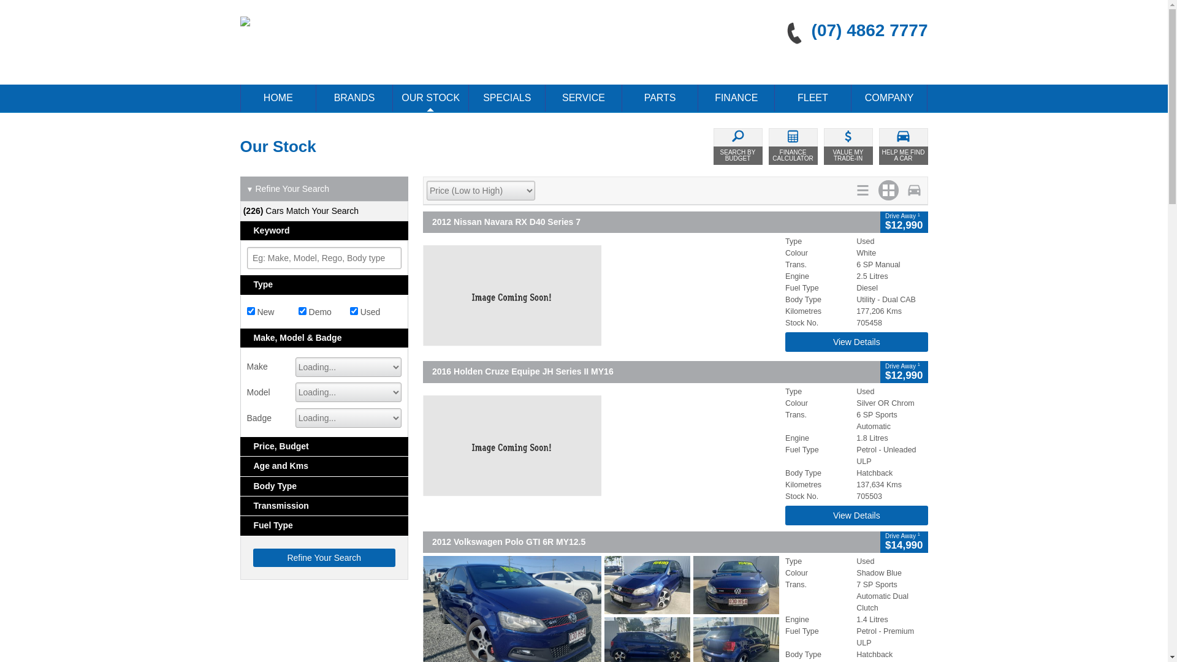 The image size is (1177, 662). Describe the element at coordinates (652, 542) in the screenshot. I see `2012 Volkswagen Polo GTI 6R MY12.5` at that location.